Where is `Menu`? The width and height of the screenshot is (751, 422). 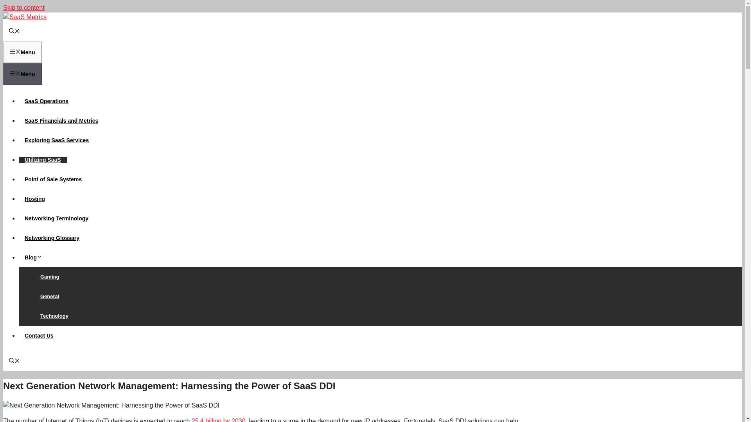
Menu is located at coordinates (22, 52).